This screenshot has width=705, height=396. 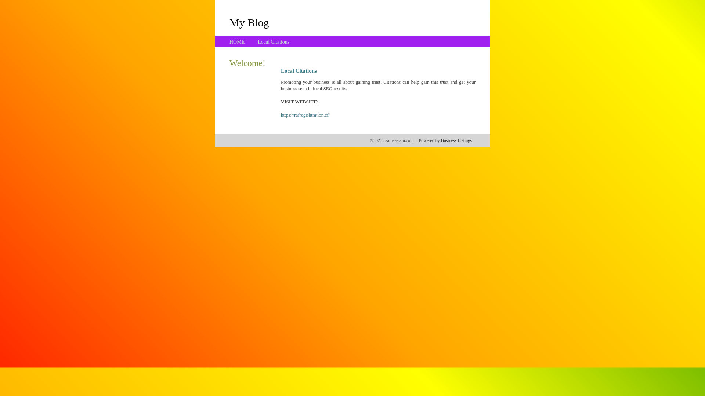 I want to click on https://rafregishtration.cf/, so click(x=305, y=115).